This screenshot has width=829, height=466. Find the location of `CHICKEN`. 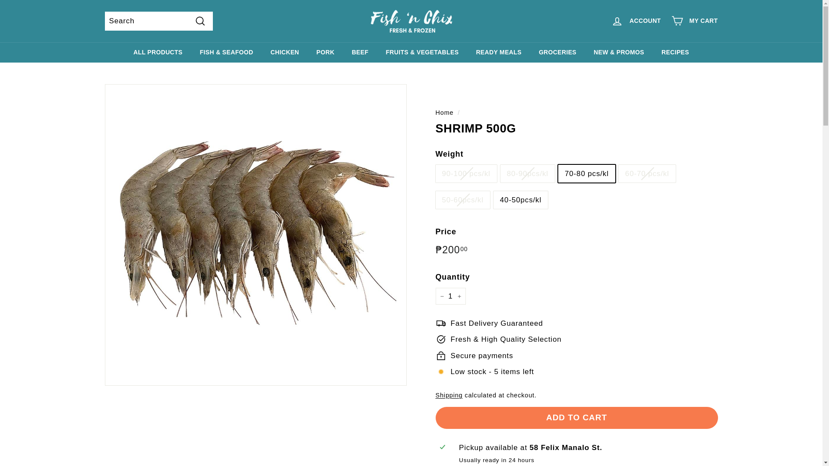

CHICKEN is located at coordinates (285, 52).